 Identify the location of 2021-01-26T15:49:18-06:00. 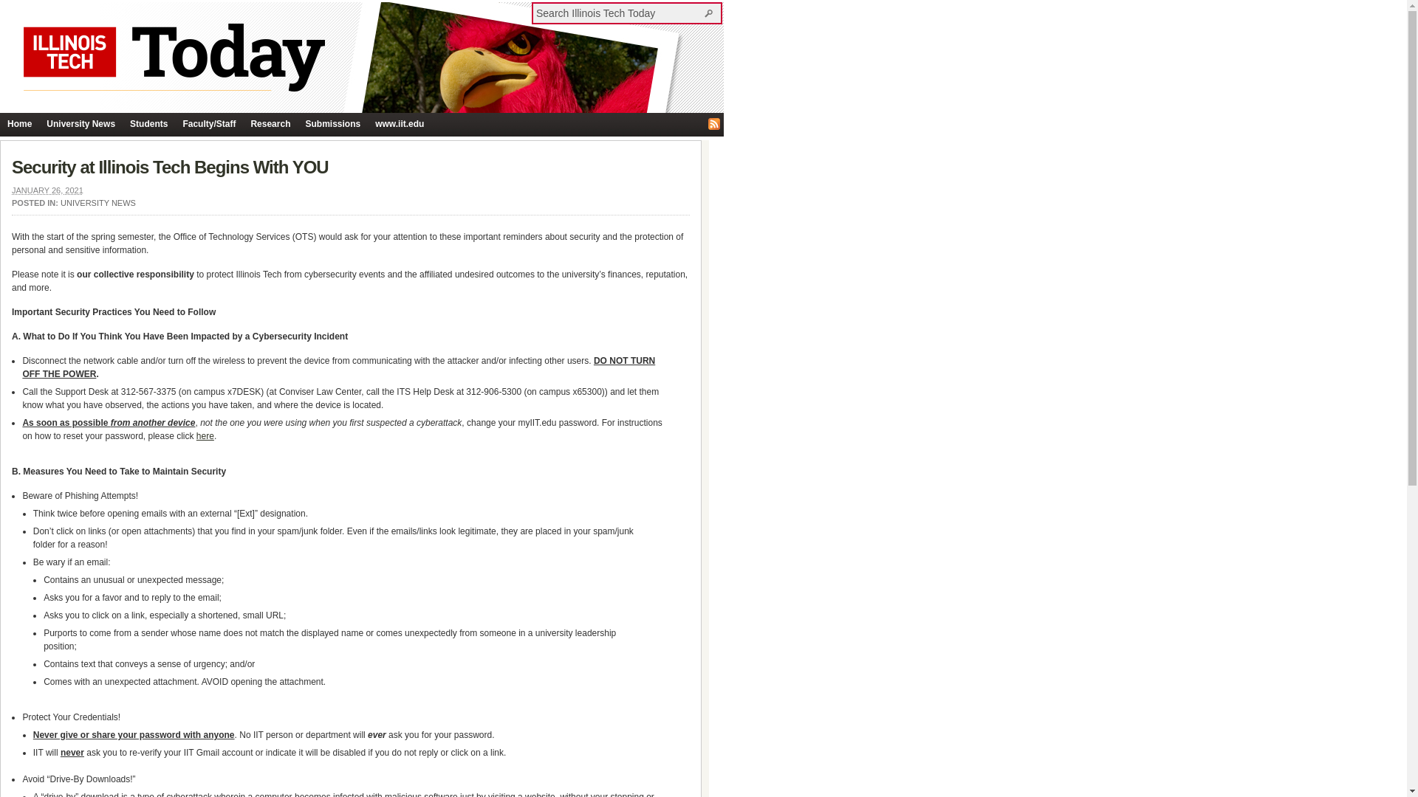
(47, 190).